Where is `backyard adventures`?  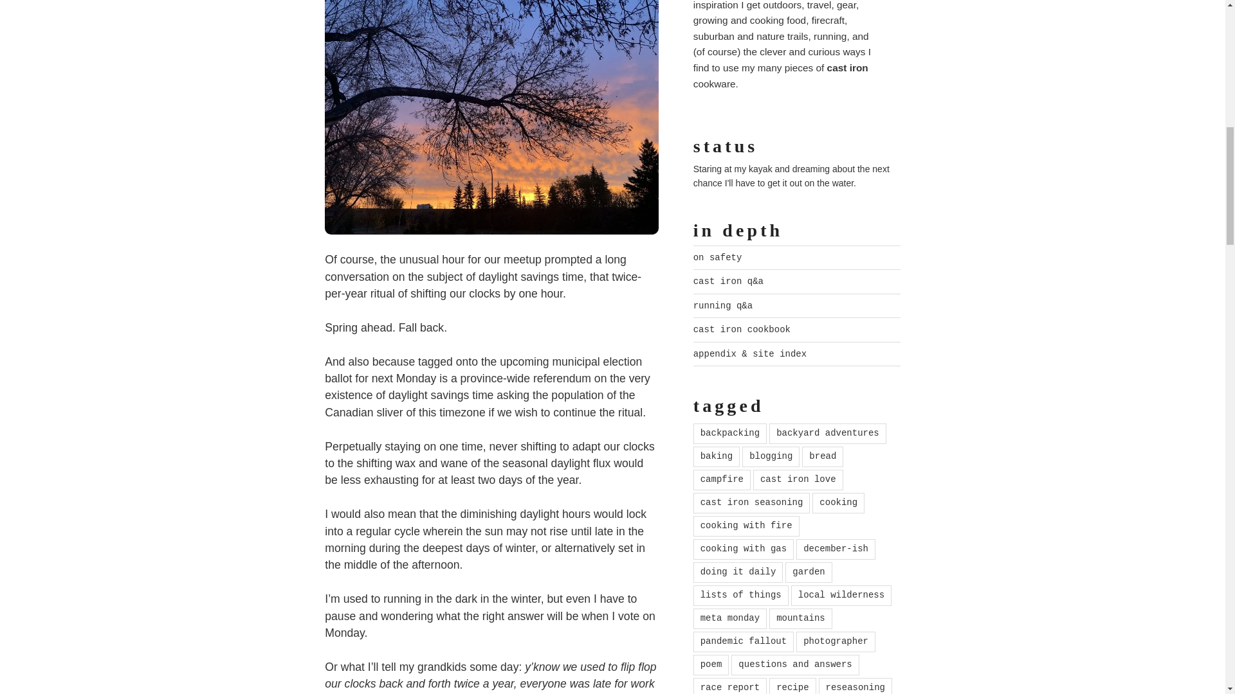 backyard adventures is located at coordinates (828, 433).